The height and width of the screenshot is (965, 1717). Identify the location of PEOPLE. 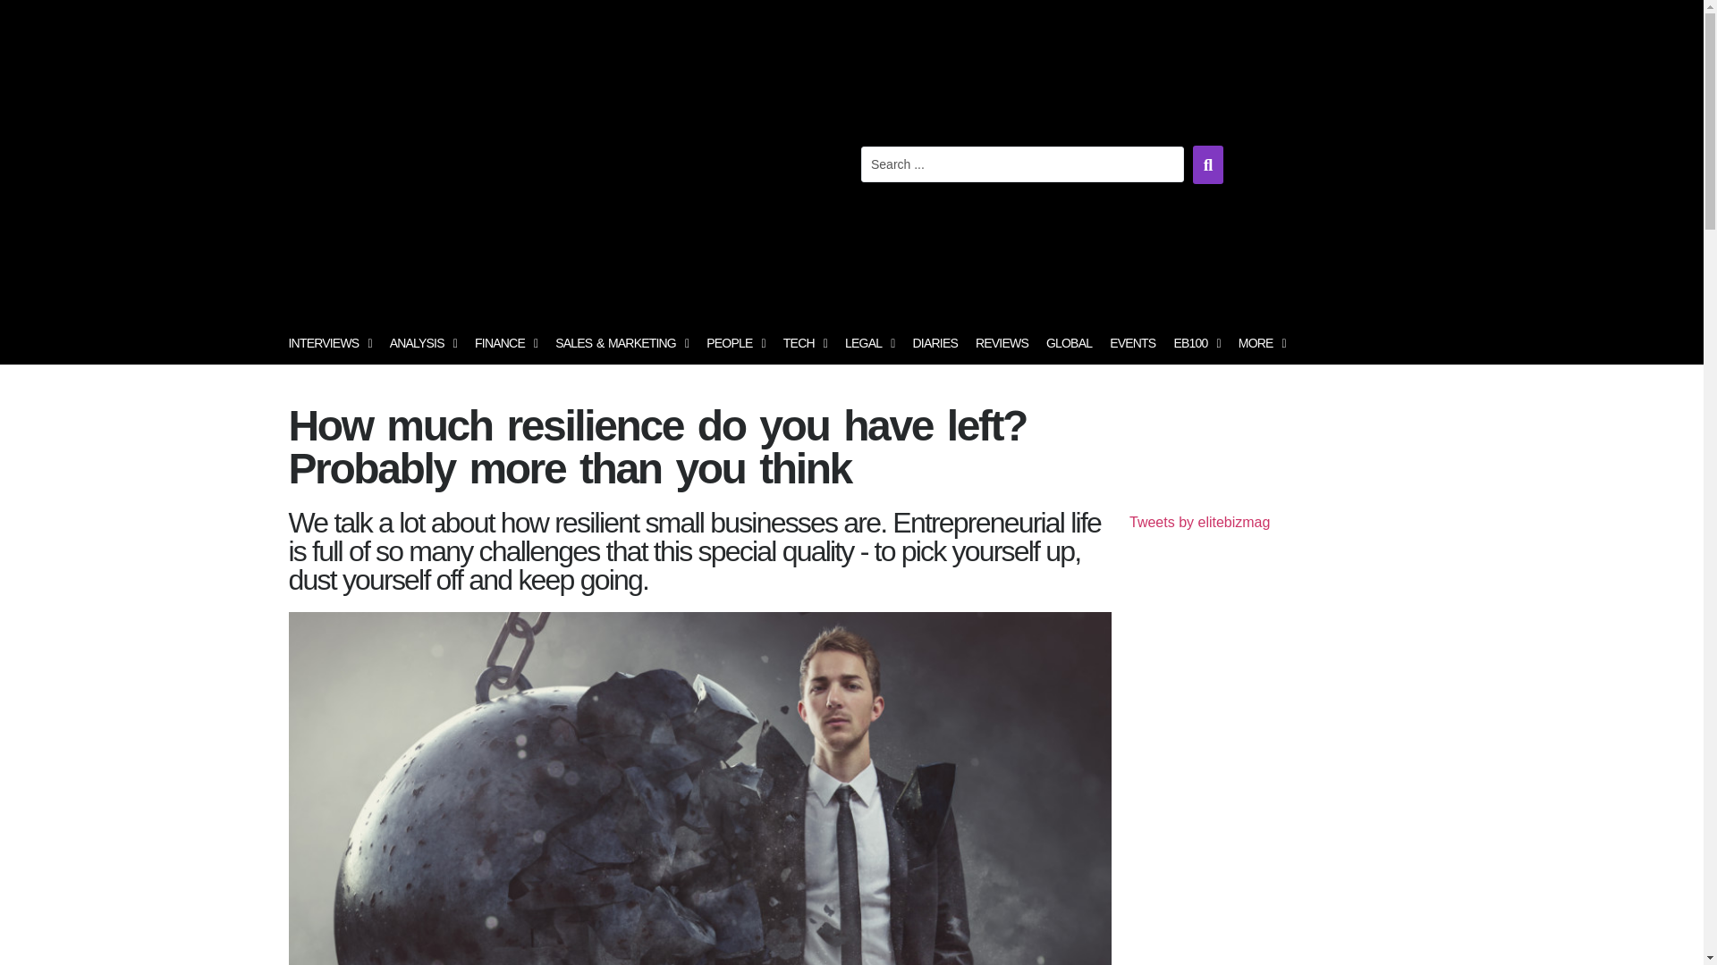
(735, 343).